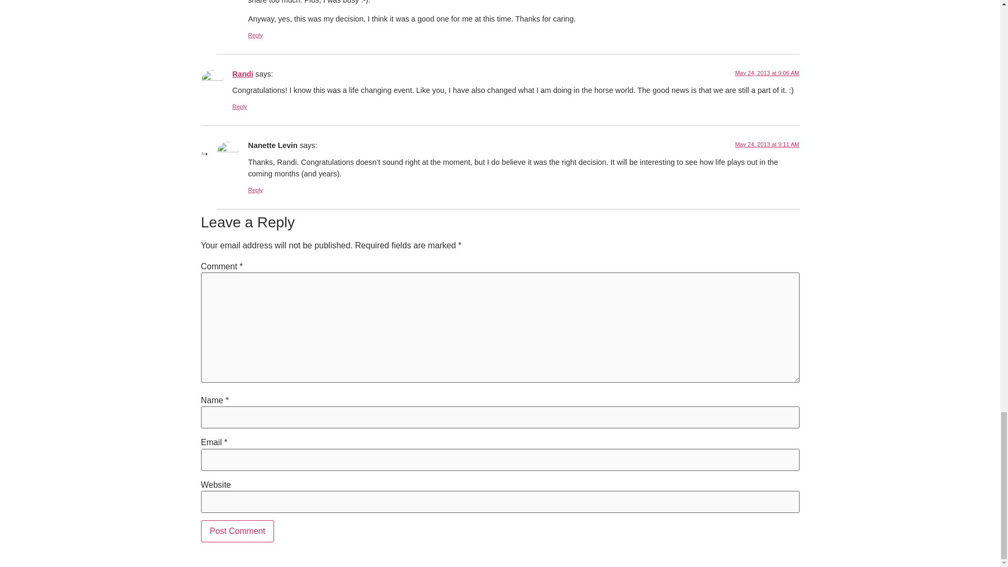 Image resolution: width=1008 pixels, height=567 pixels. What do you see at coordinates (766, 72) in the screenshot?
I see `May 24, 2013 at 9:06 AM` at bounding box center [766, 72].